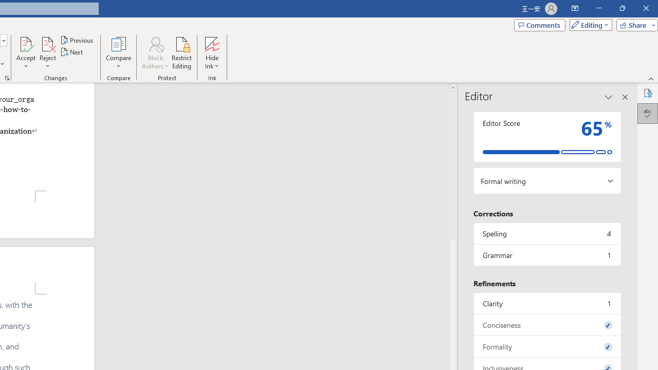 This screenshot has width=658, height=370. I want to click on Accept, so click(26, 52).